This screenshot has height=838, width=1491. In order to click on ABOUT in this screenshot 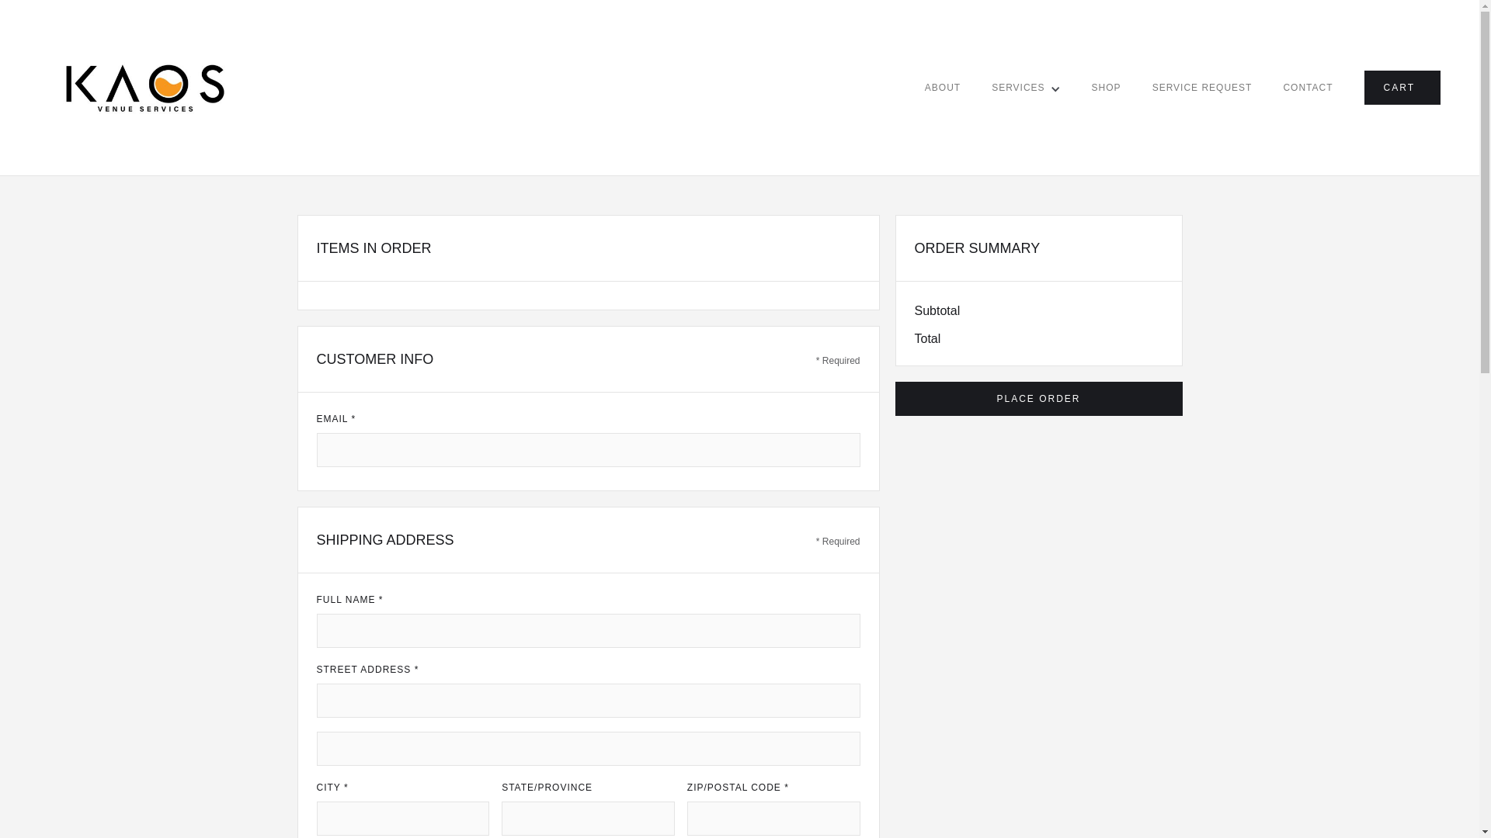, I will do `click(943, 88)`.